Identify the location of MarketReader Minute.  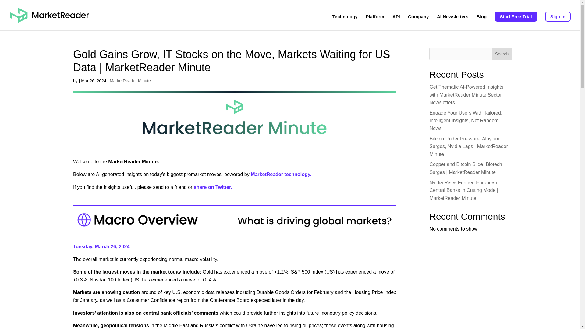
(130, 81).